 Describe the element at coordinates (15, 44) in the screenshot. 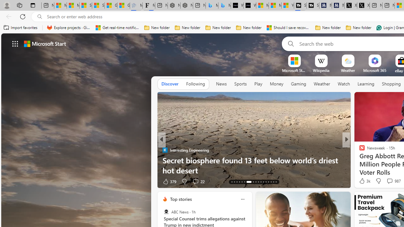

I see `Class: control` at that location.